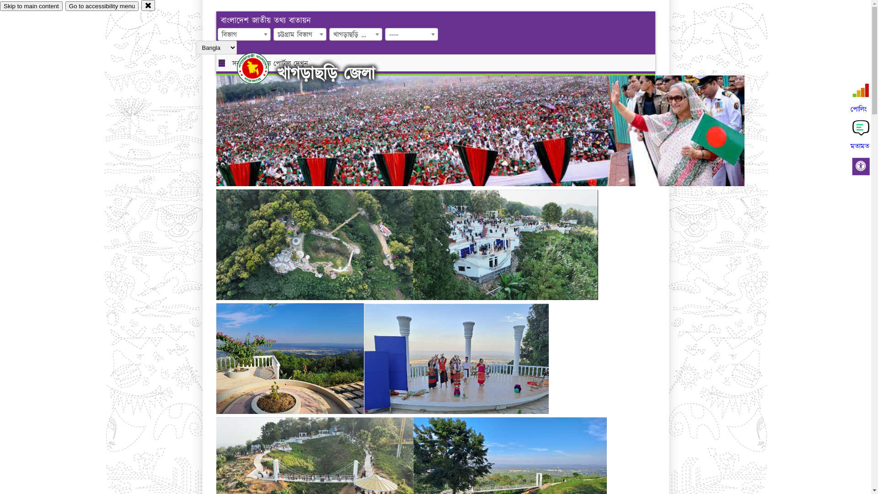 The image size is (878, 494). I want to click on 
                
            , so click(261, 68).